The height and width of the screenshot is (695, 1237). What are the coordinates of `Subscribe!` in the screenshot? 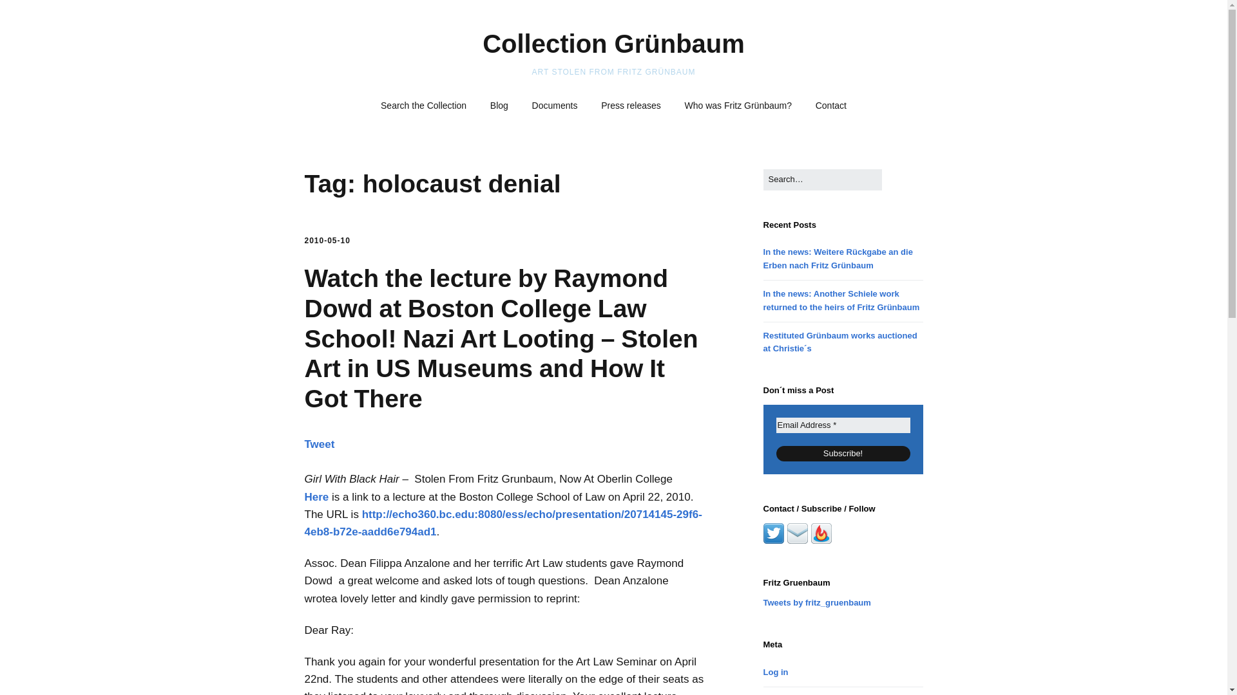 It's located at (843, 454).